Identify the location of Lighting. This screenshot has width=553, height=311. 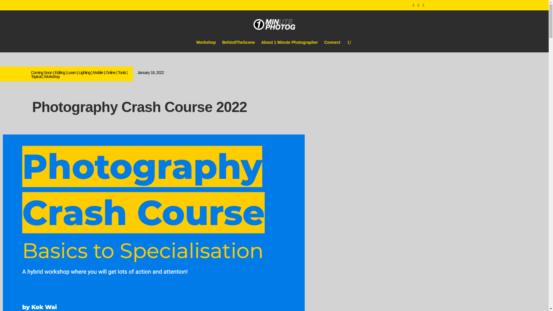
(84, 73).